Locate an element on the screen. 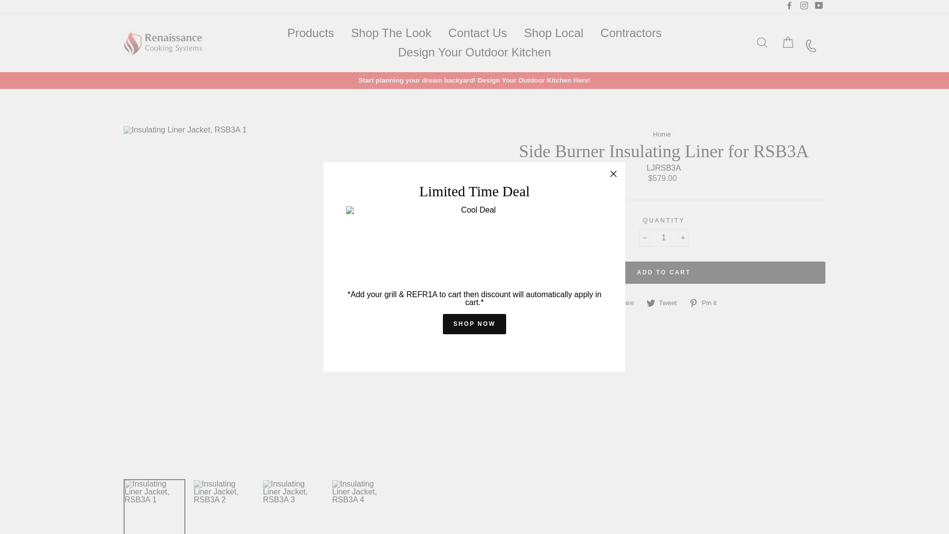 The image size is (949, 534). Share on Facebook is located at coordinates (622, 303).